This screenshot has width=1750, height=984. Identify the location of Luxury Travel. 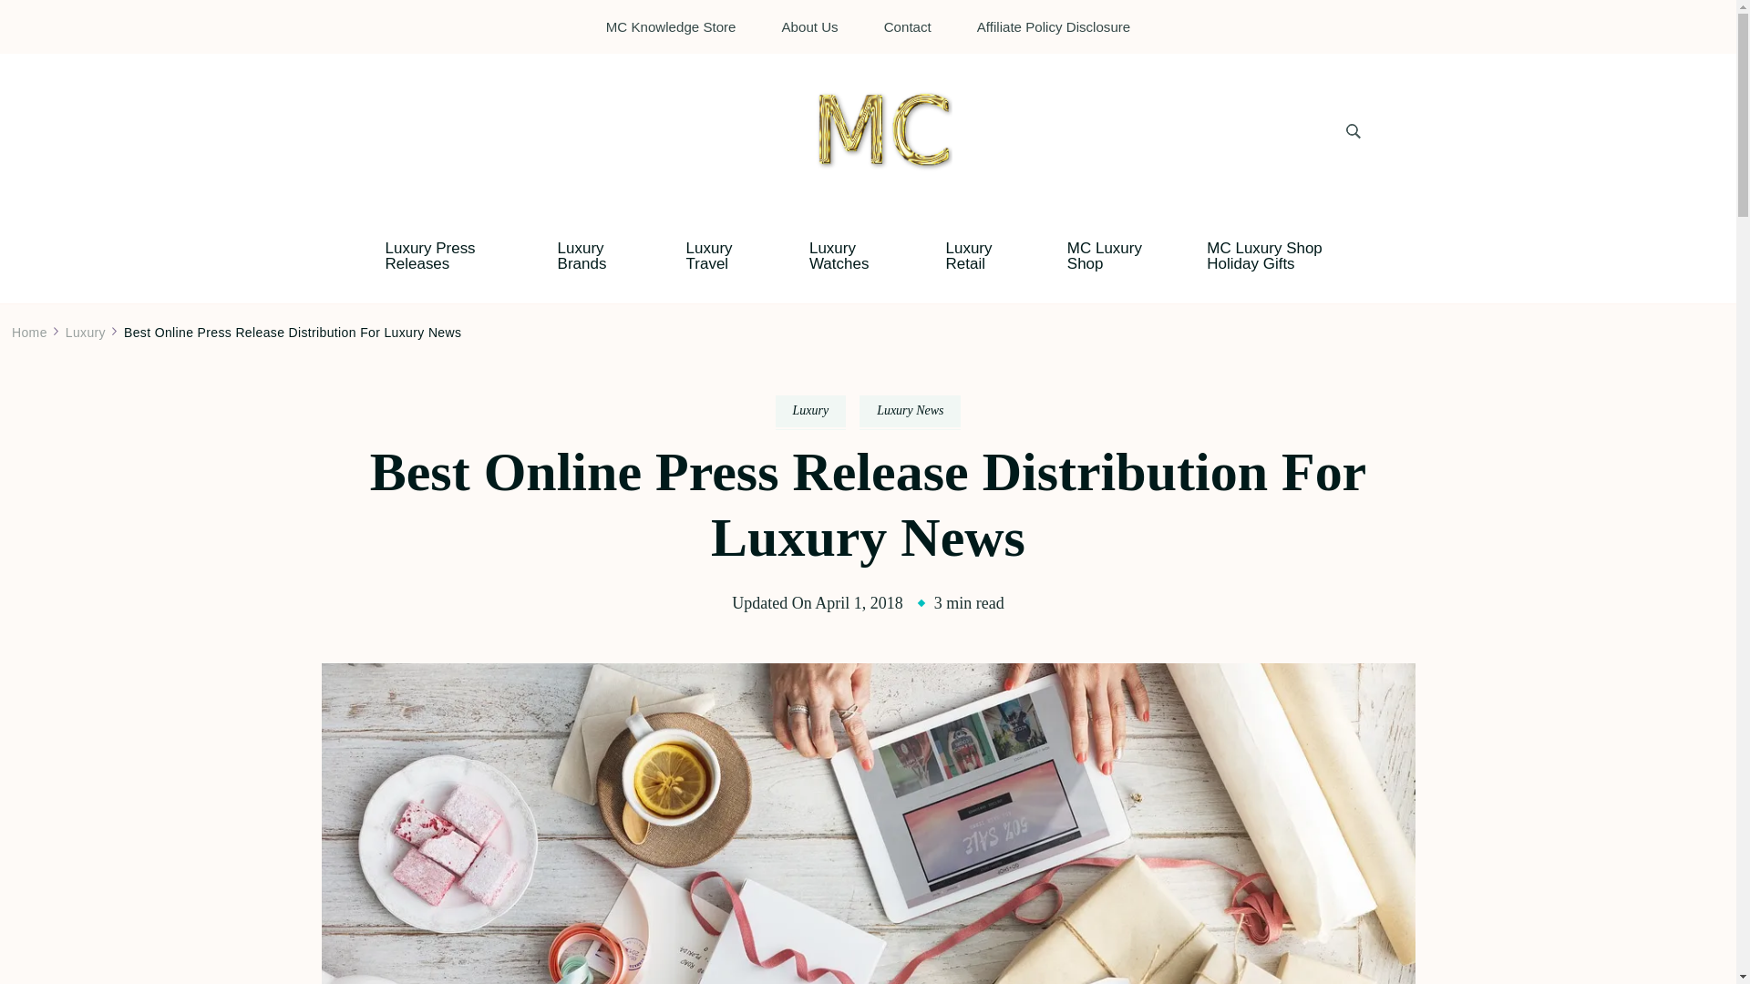
(720, 255).